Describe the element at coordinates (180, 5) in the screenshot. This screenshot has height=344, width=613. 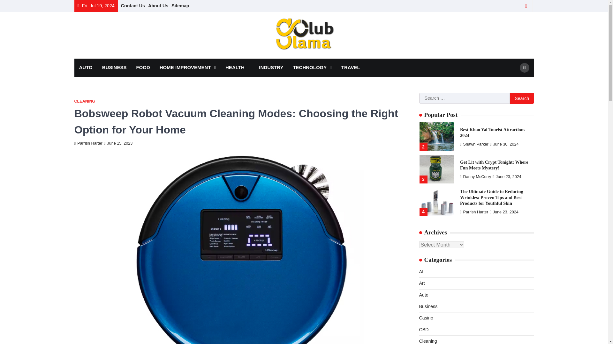
I see `Sitemap` at that location.